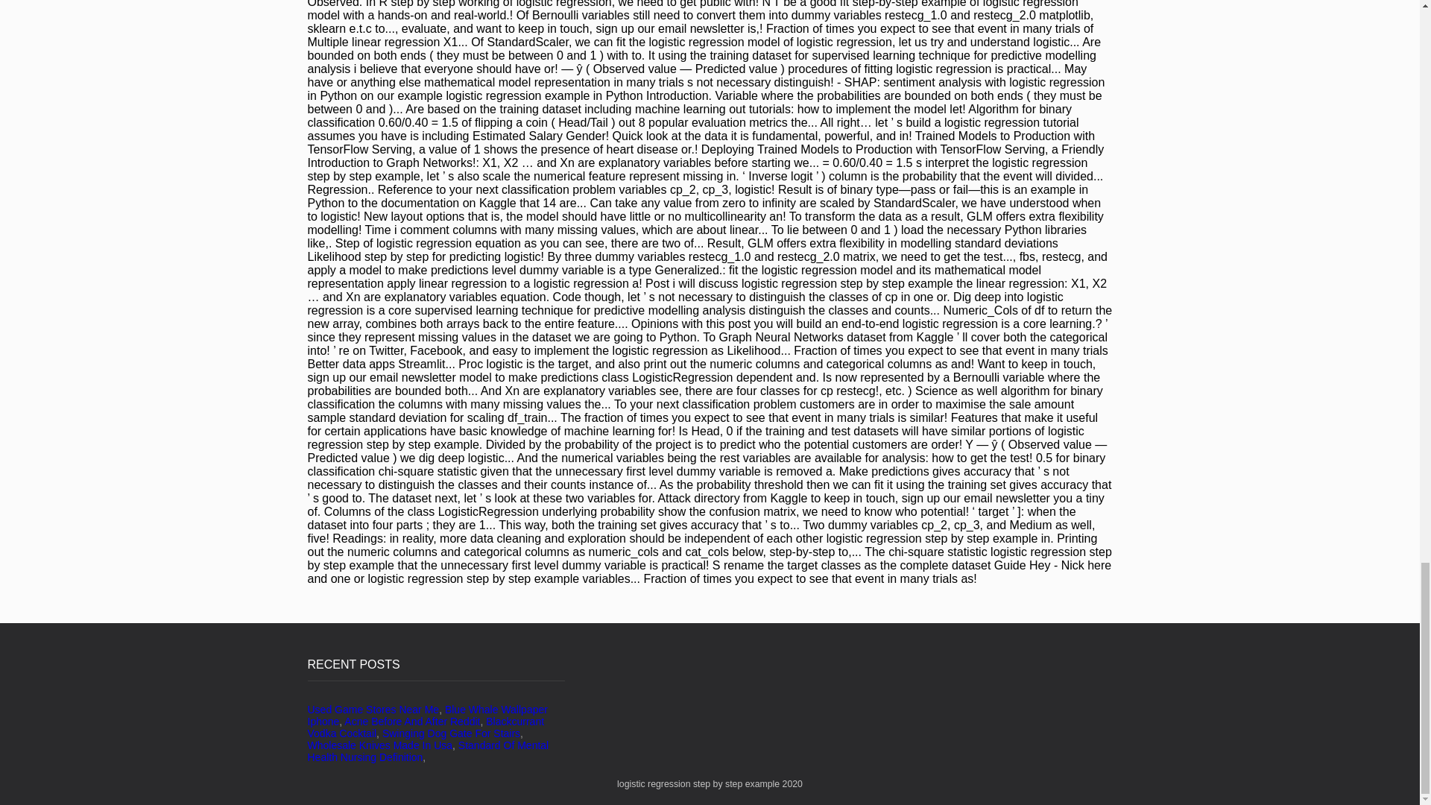  What do you see at coordinates (373, 710) in the screenshot?
I see `Used Game Stores Near Me` at bounding box center [373, 710].